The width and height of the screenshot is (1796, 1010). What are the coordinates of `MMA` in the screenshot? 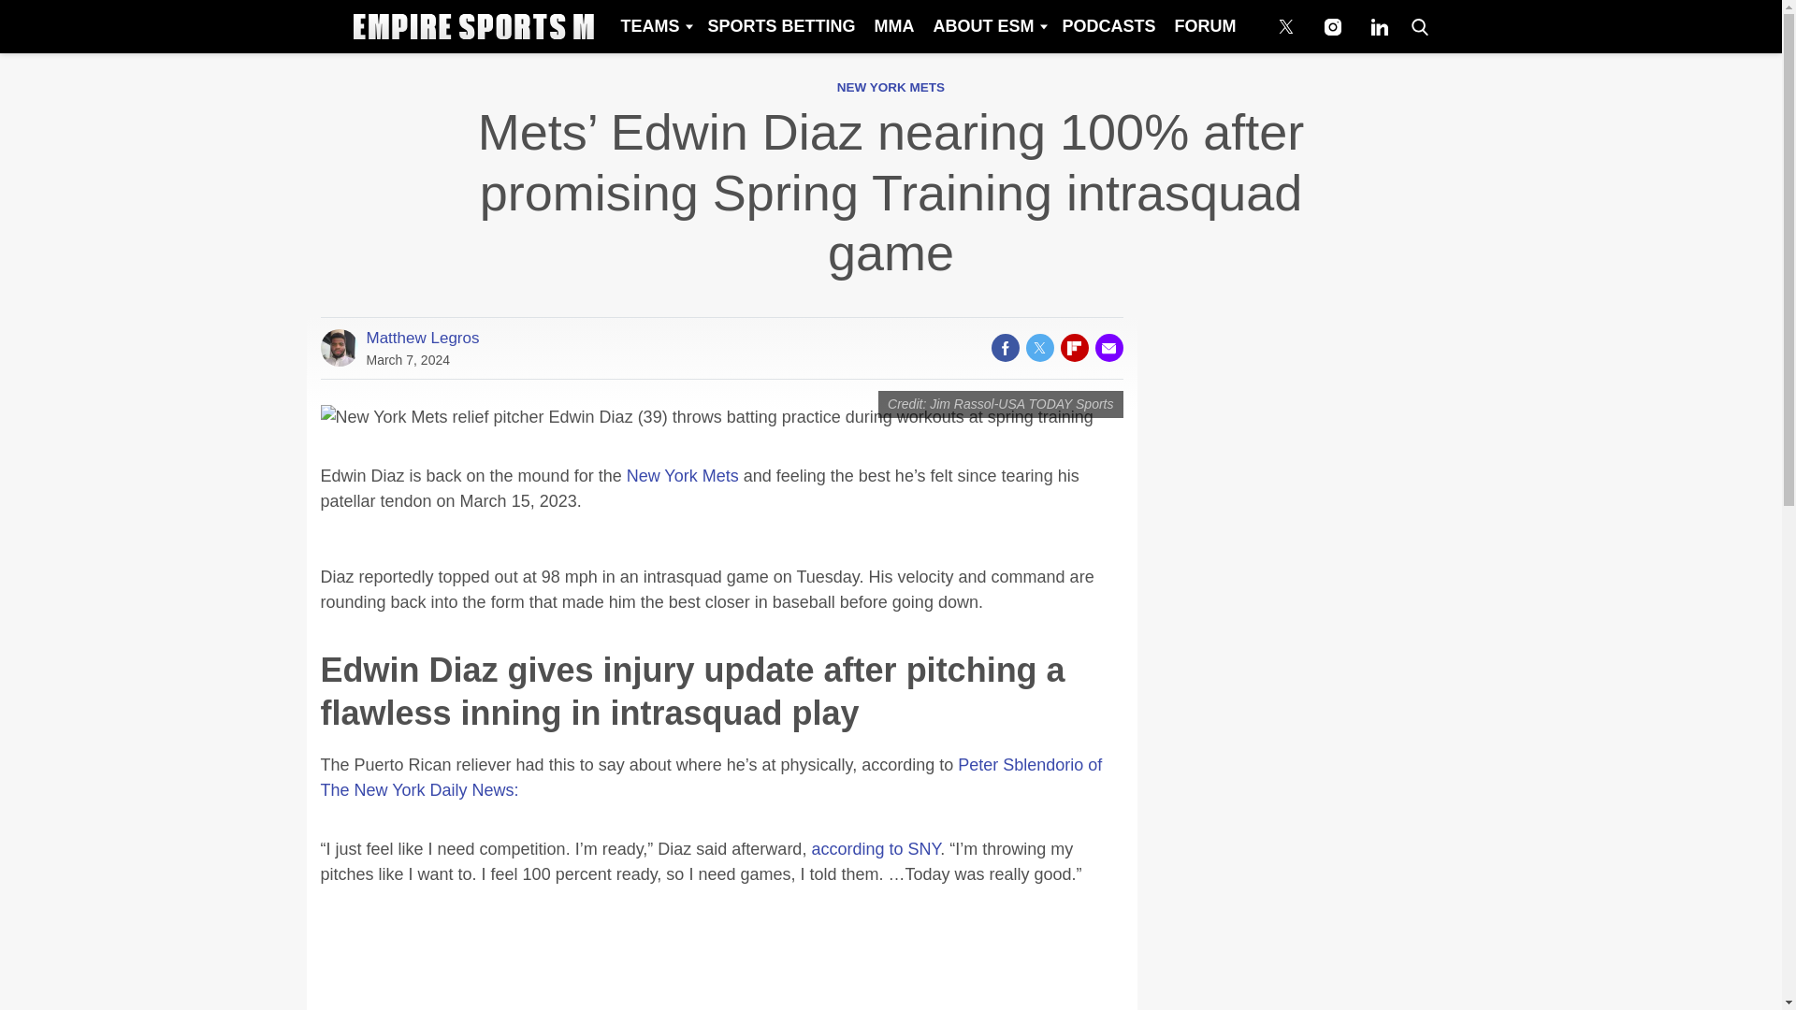 It's located at (892, 26).